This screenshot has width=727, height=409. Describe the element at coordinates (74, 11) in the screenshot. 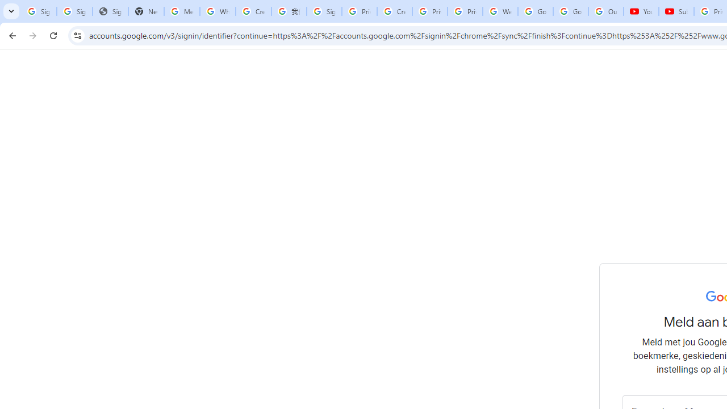

I see `Sign in - Google Accounts` at that location.